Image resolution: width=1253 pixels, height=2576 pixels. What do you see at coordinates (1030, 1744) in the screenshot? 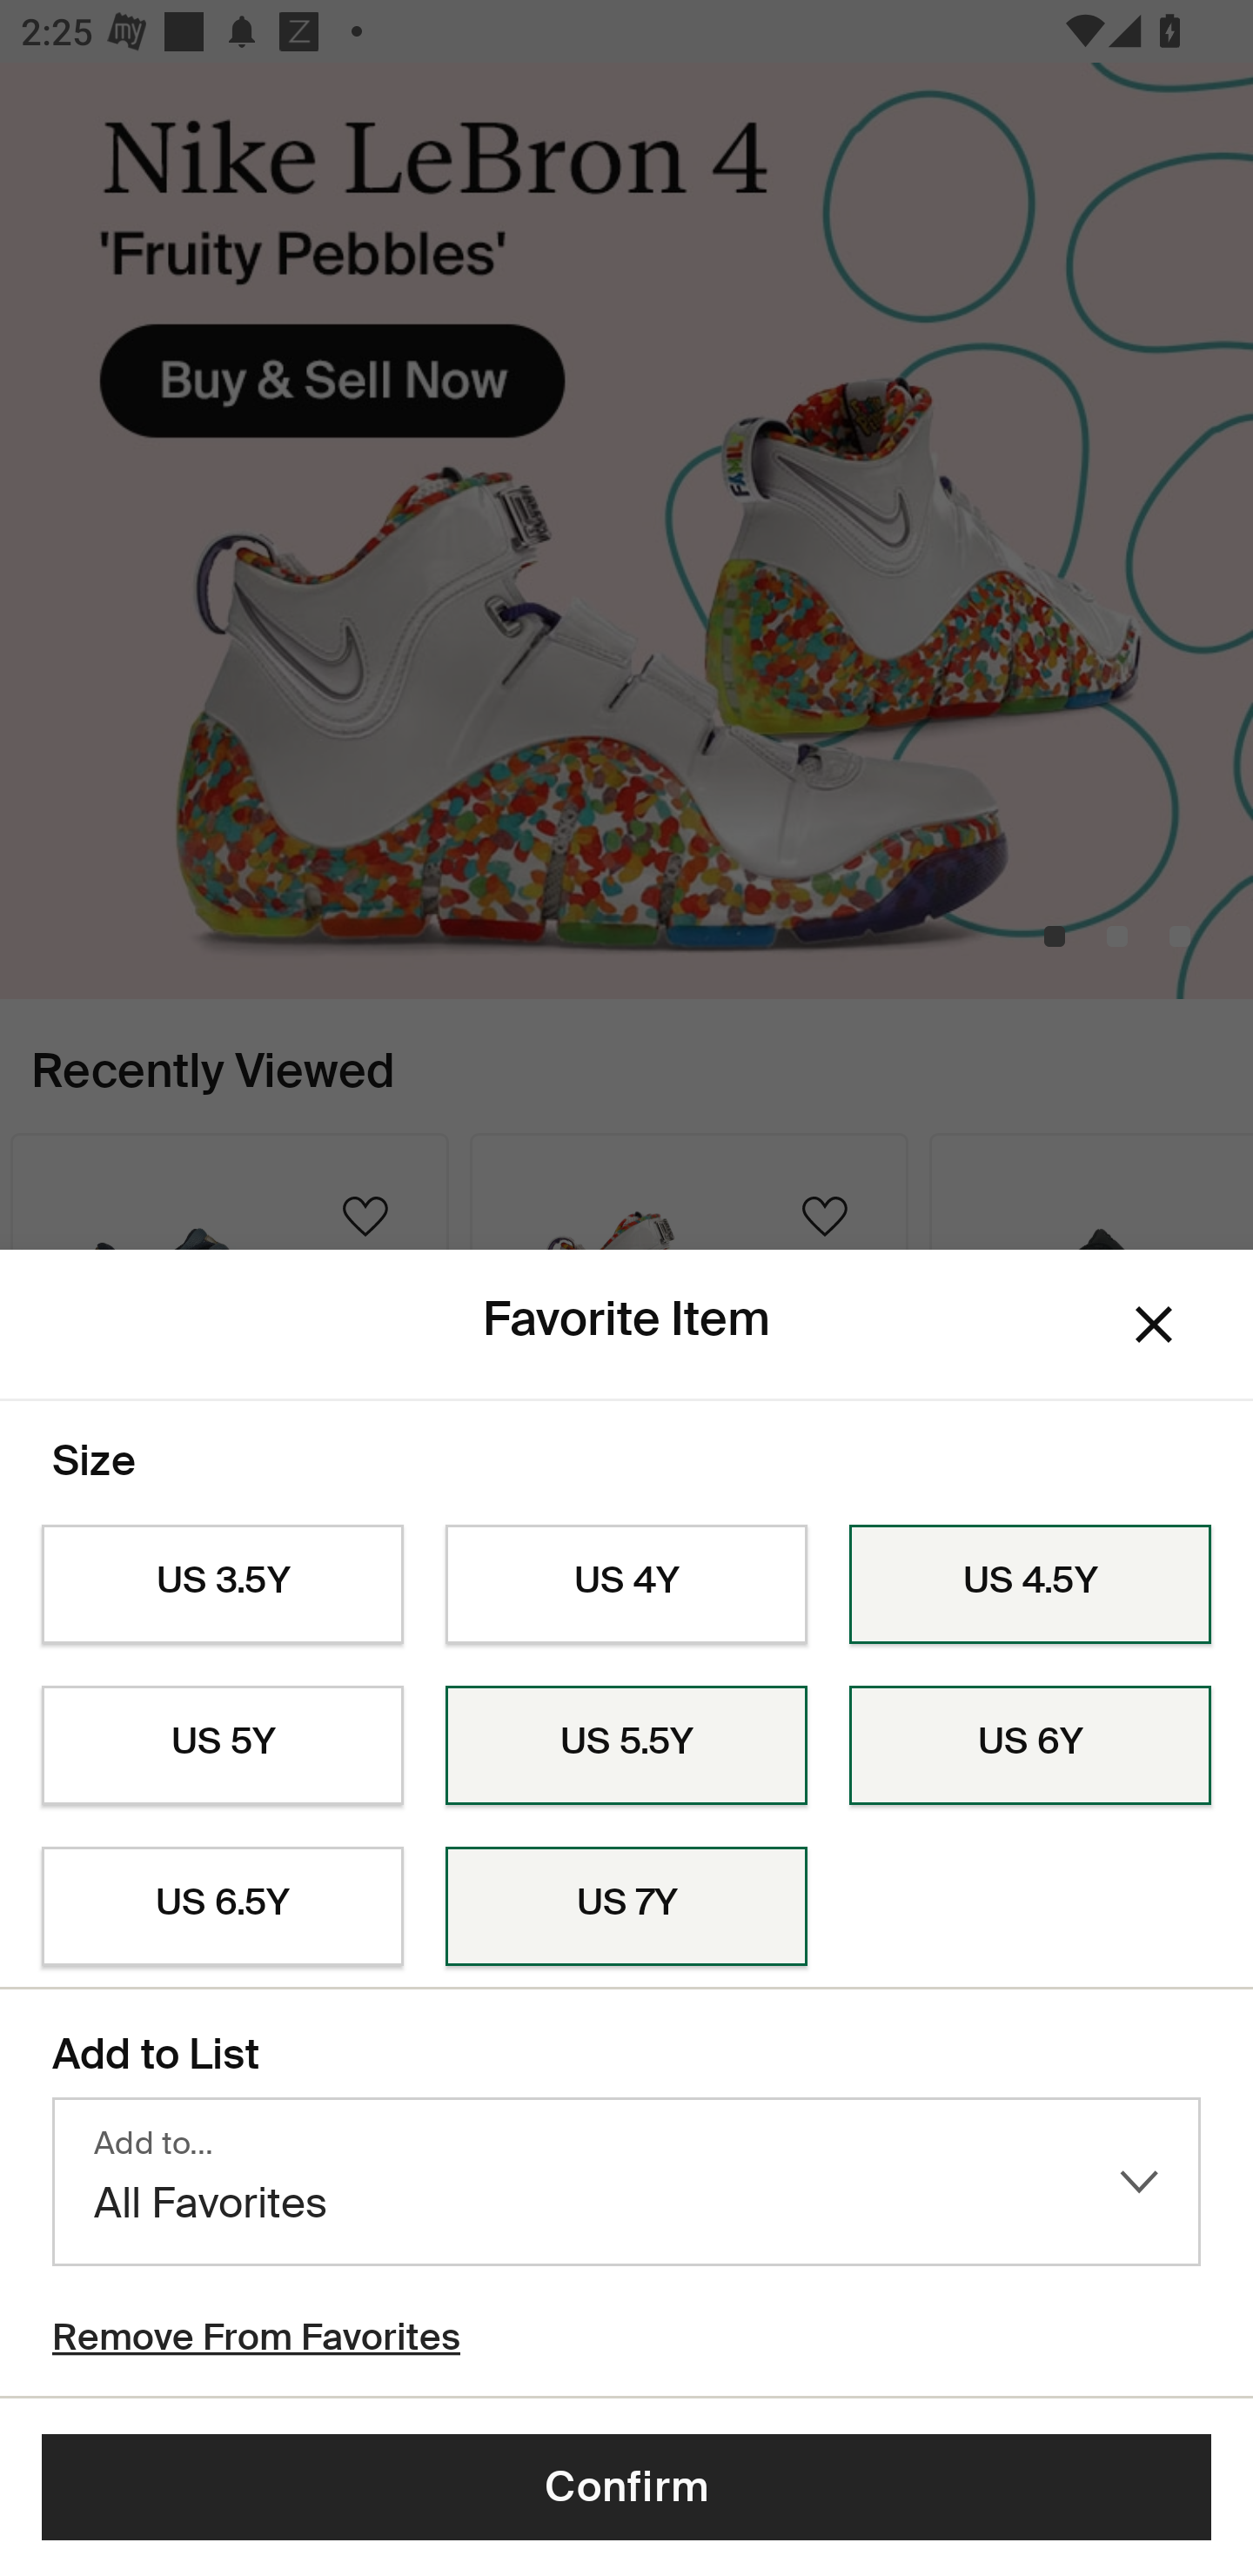
I see `US 6Y` at bounding box center [1030, 1744].